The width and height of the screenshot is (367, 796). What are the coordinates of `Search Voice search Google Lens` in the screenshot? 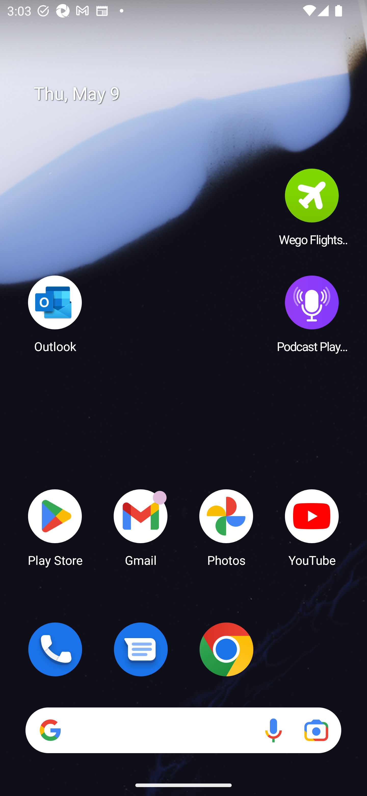 It's located at (183, 730).